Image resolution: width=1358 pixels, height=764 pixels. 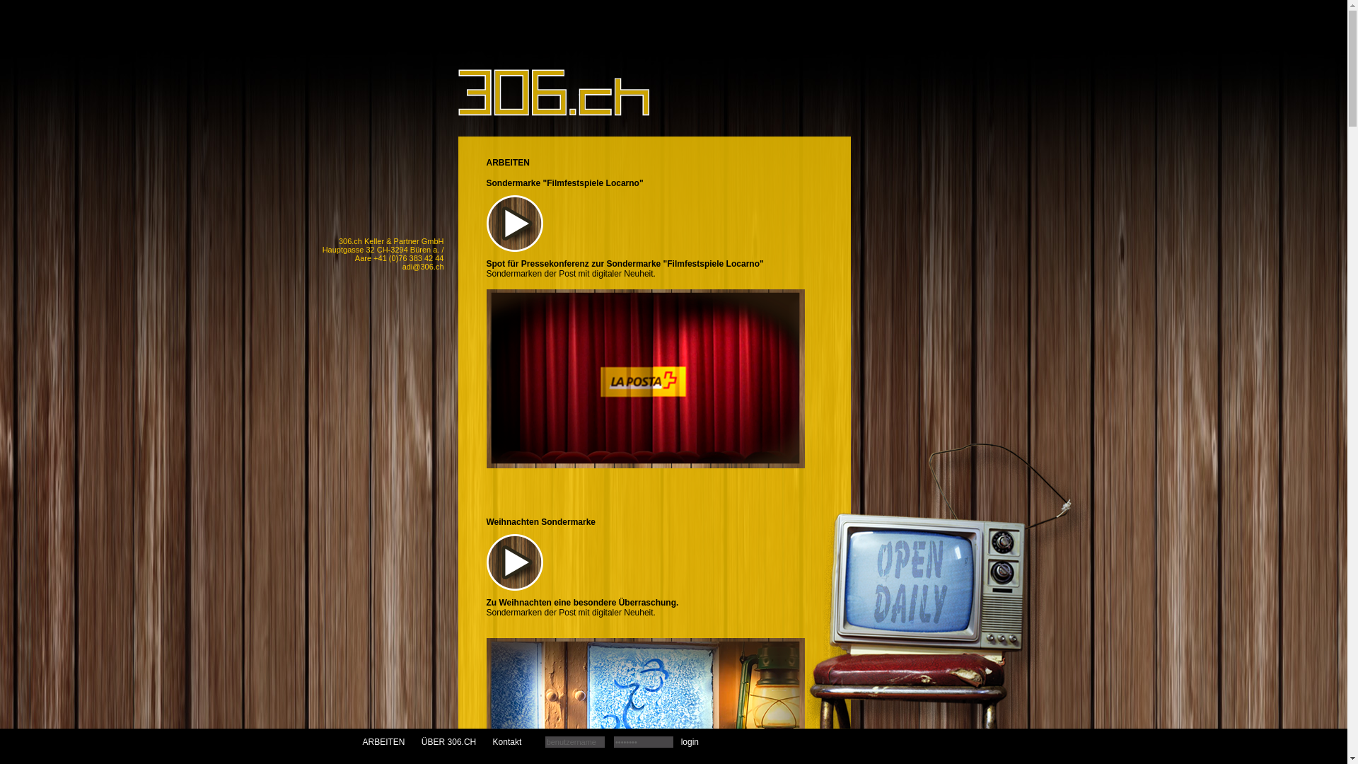 What do you see at coordinates (383, 742) in the screenshot?
I see `ARBEITEN` at bounding box center [383, 742].